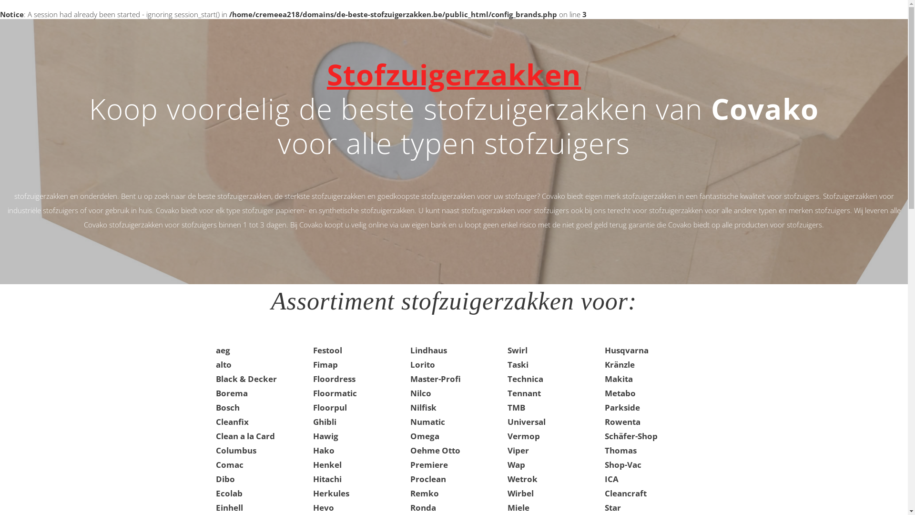  Describe the element at coordinates (327, 464) in the screenshot. I see `Henkel` at that location.